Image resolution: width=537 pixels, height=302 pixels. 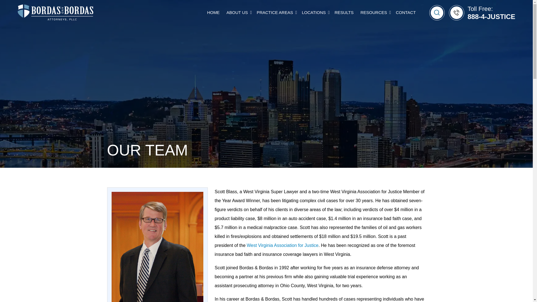 What do you see at coordinates (237, 13) in the screenshot?
I see `ABOUT US` at bounding box center [237, 13].